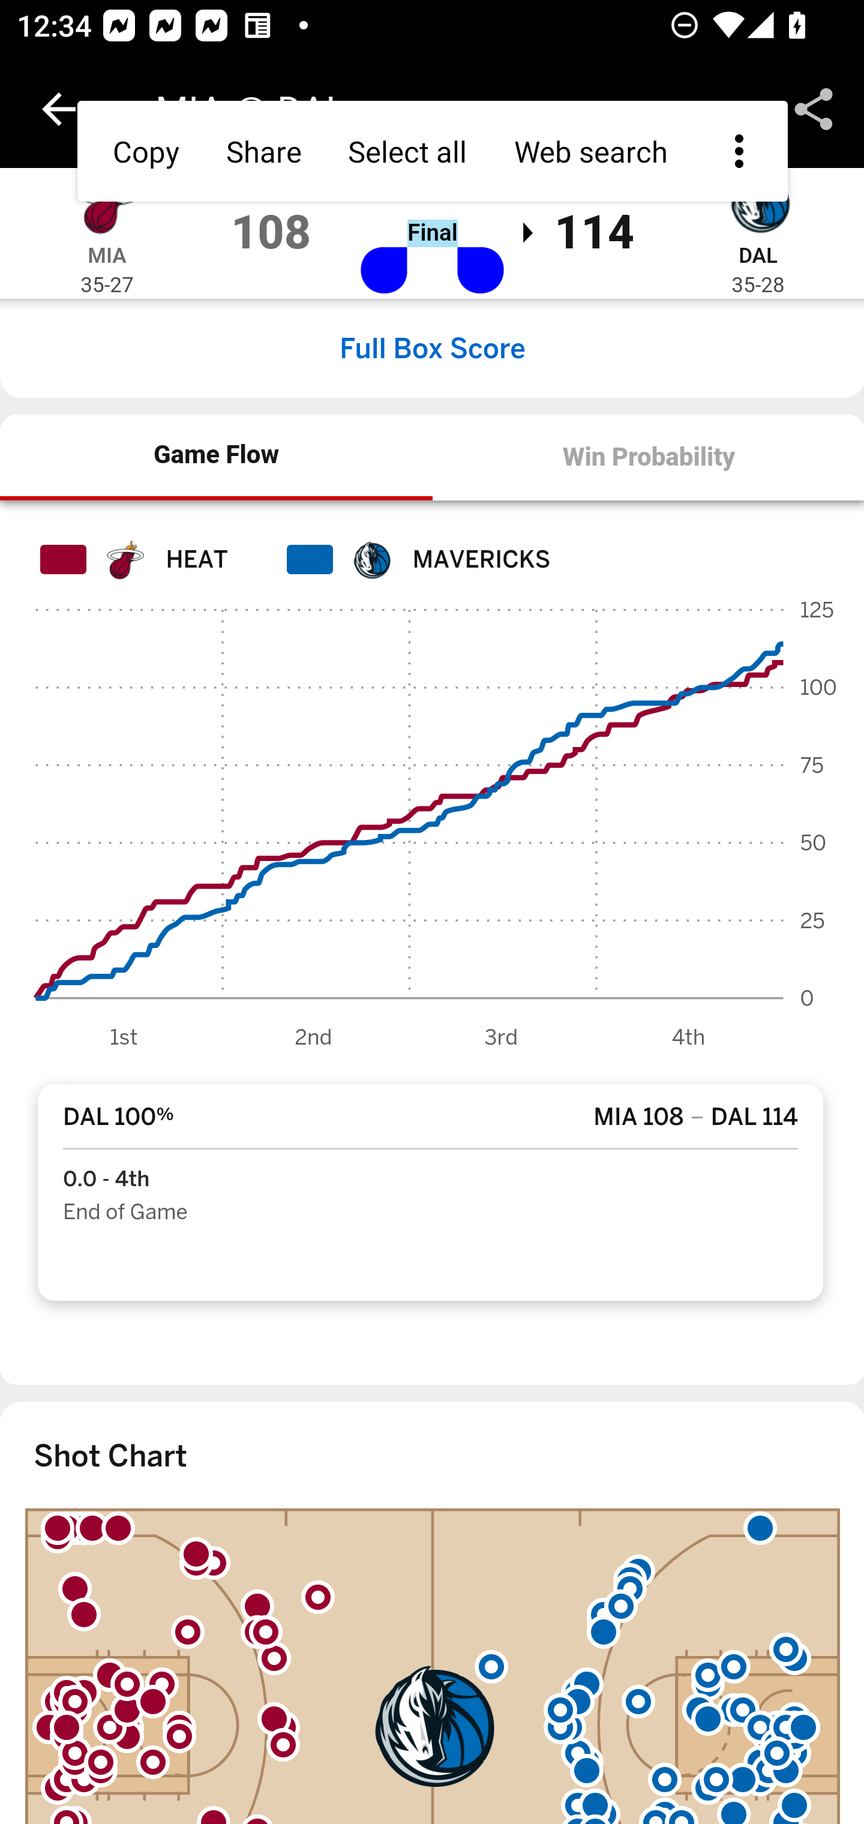  What do you see at coordinates (217, 456) in the screenshot?
I see `Game Flow` at bounding box center [217, 456].